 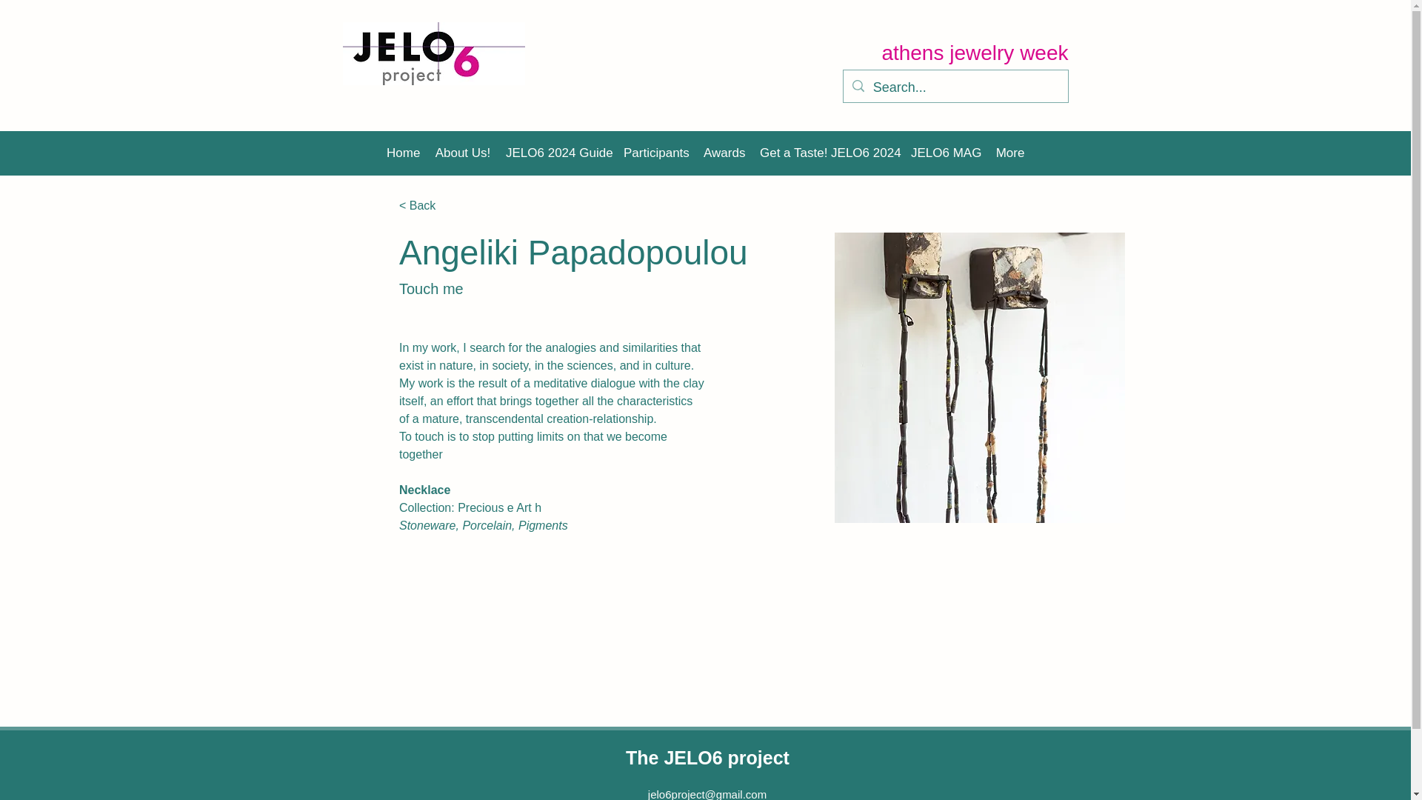 I want to click on TopLogo 1.jpg, so click(x=433, y=53).